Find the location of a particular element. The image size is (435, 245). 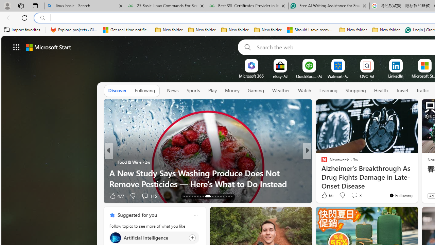

AutomationID: tab-20 is located at coordinates (203, 196).